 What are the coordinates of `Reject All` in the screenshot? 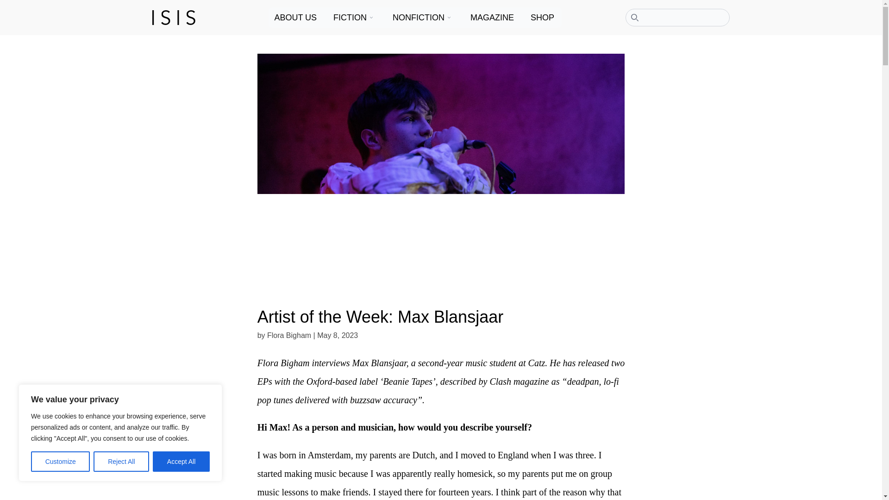 It's located at (121, 462).